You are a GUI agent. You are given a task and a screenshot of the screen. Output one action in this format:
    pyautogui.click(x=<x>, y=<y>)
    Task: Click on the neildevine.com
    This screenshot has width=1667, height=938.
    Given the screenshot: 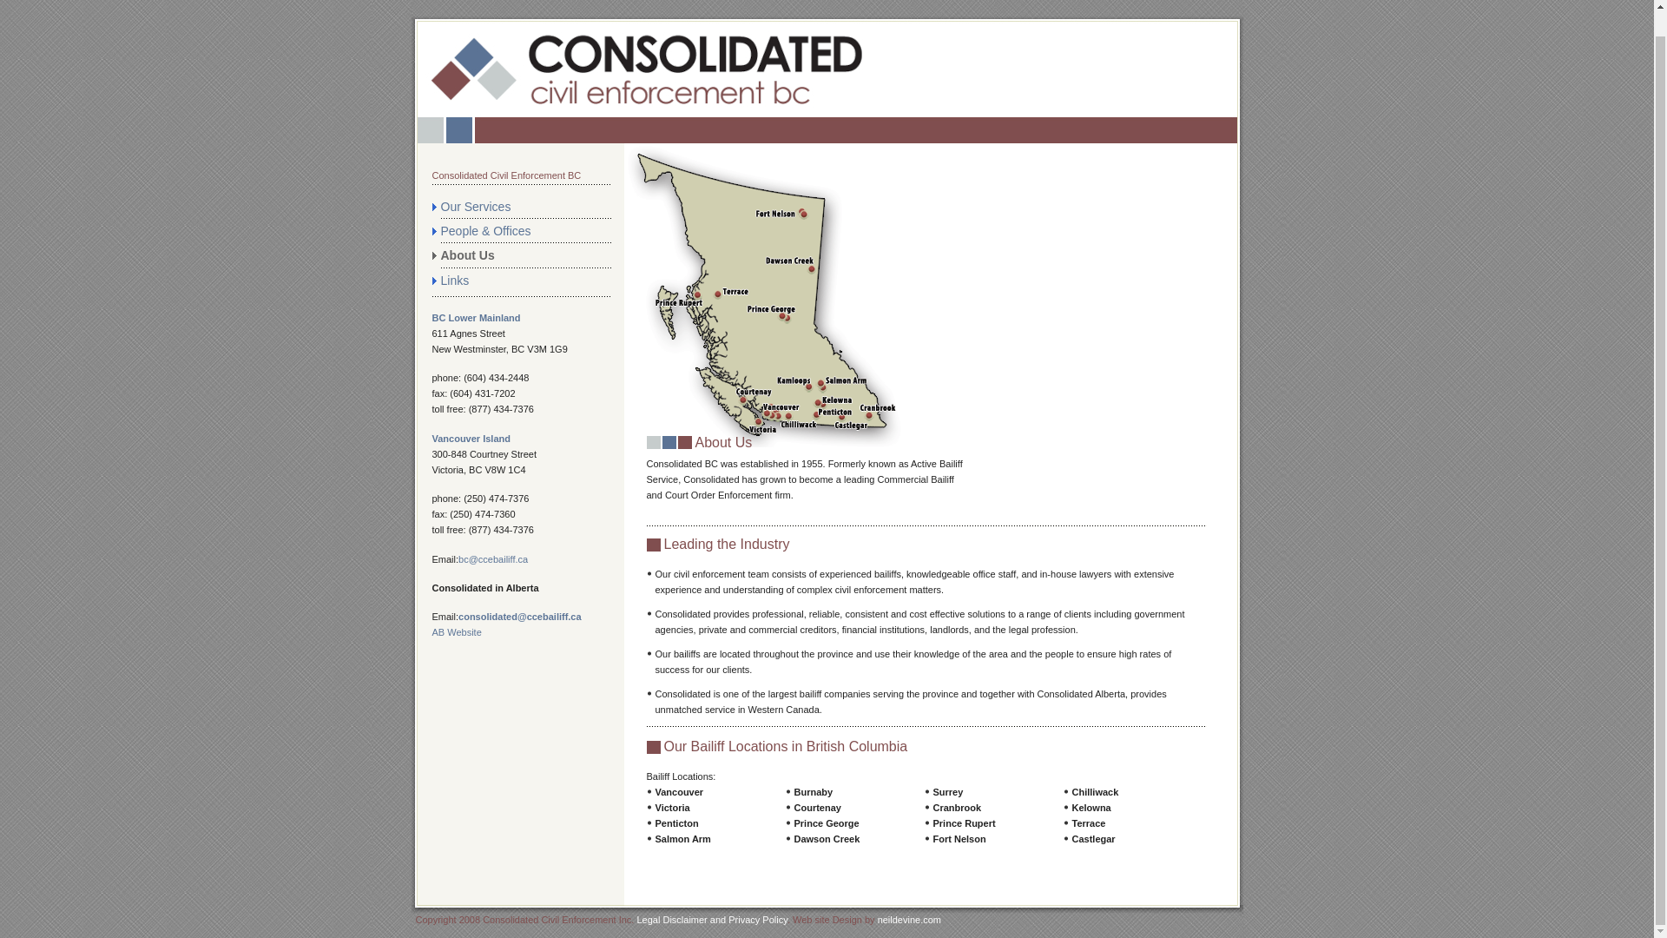 What is the action you would take?
    pyautogui.click(x=910, y=918)
    